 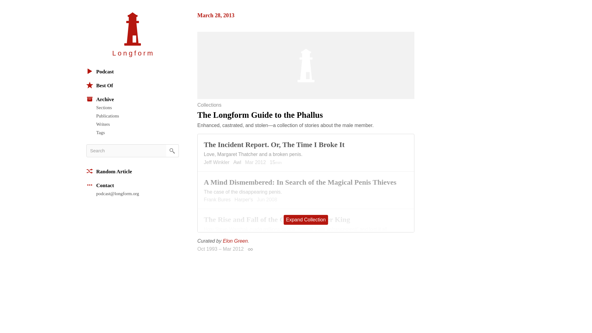 What do you see at coordinates (250, 249) in the screenshot?
I see `Post Permalink` at bounding box center [250, 249].